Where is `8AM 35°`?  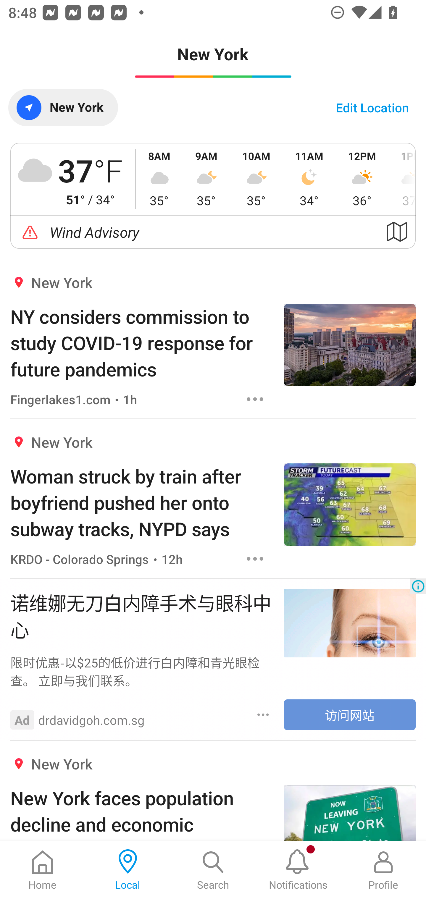
8AM 35° is located at coordinates (159, 179).